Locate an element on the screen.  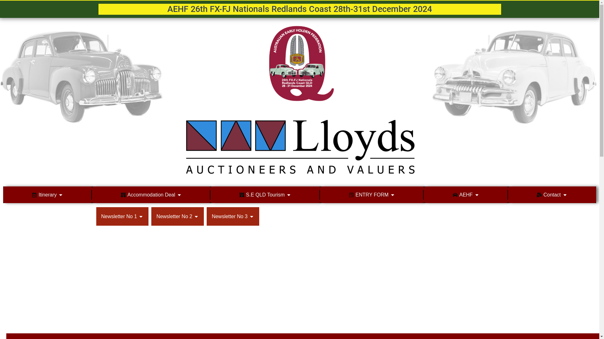
Accommodation Deal is located at coordinates (151, 195).